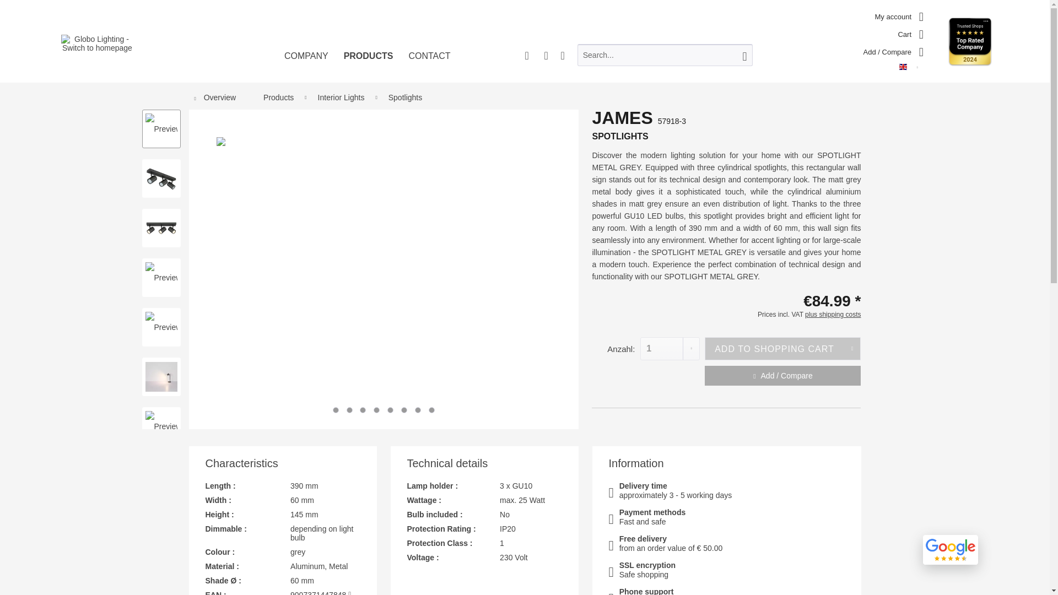  I want to click on PRODUCTS, so click(368, 65).